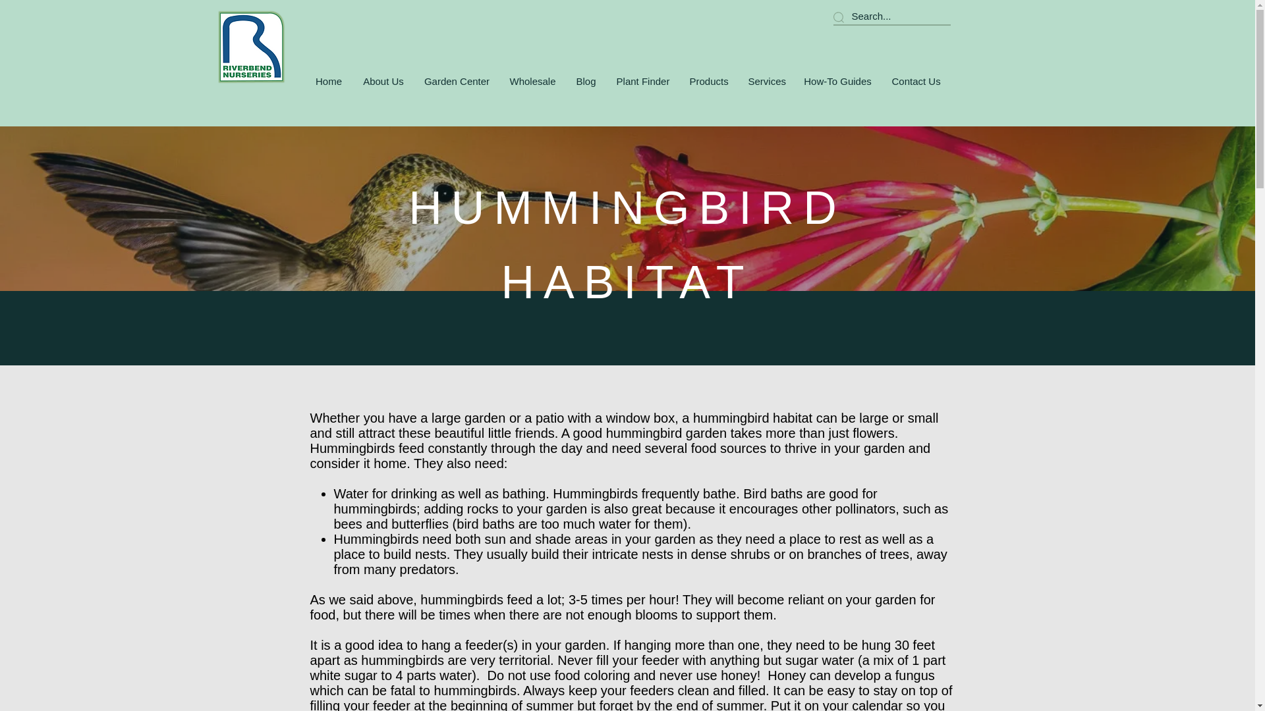  I want to click on Contact Us, so click(916, 82).